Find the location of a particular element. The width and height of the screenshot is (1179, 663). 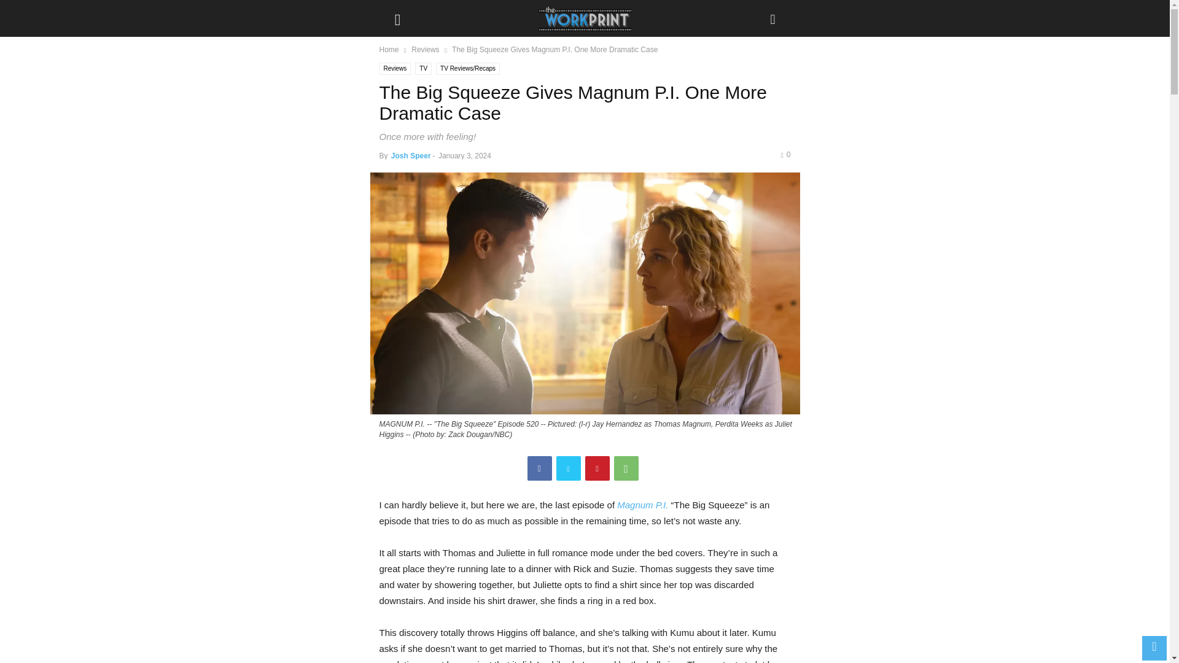

Reviews is located at coordinates (395, 69).